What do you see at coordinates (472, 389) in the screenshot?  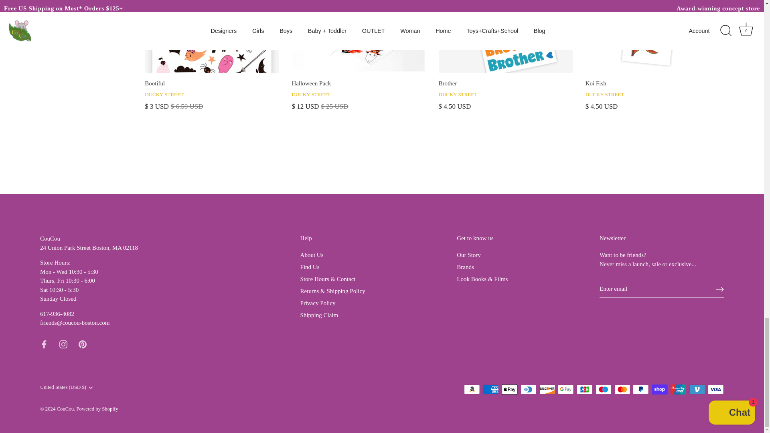 I see `Amazon` at bounding box center [472, 389].